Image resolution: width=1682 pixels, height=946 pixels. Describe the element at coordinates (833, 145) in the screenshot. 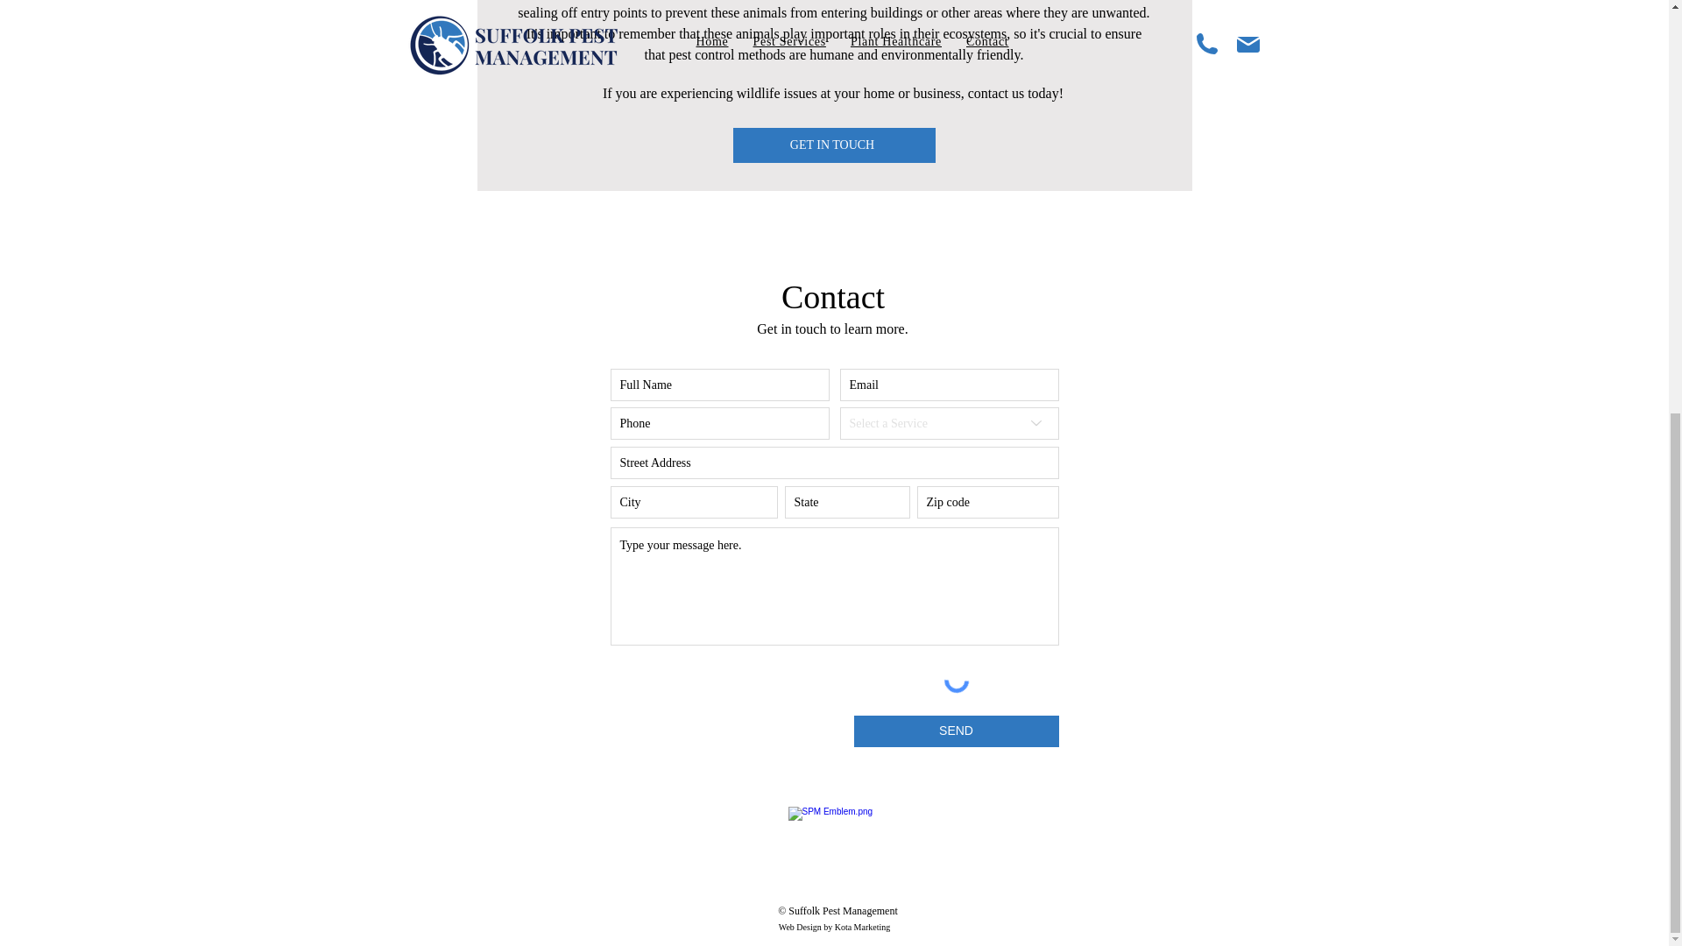

I see `GET IN TOUCH` at that location.